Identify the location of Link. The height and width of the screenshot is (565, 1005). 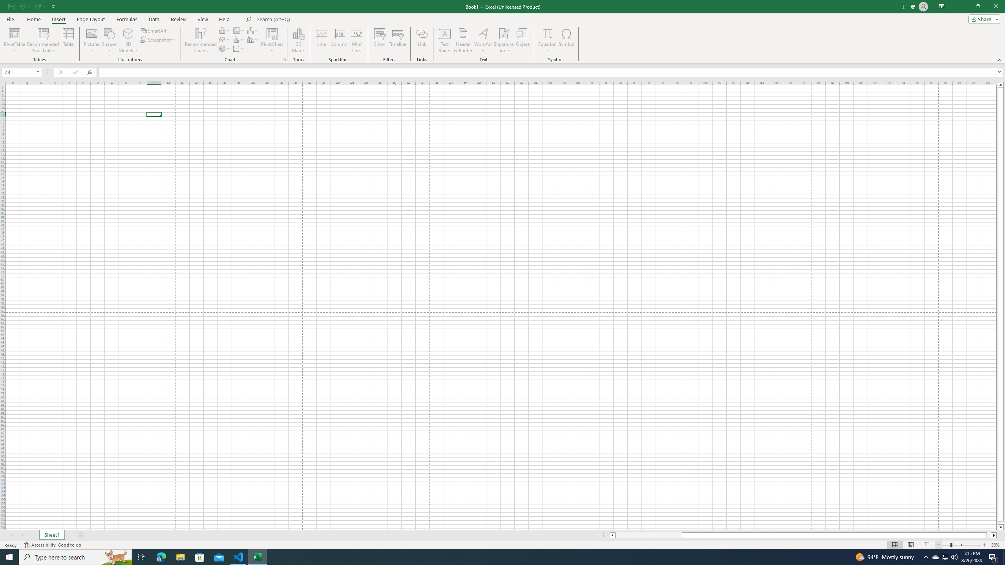
(422, 40).